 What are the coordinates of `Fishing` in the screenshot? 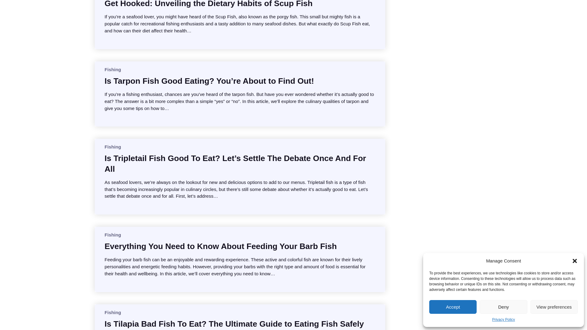 It's located at (113, 70).